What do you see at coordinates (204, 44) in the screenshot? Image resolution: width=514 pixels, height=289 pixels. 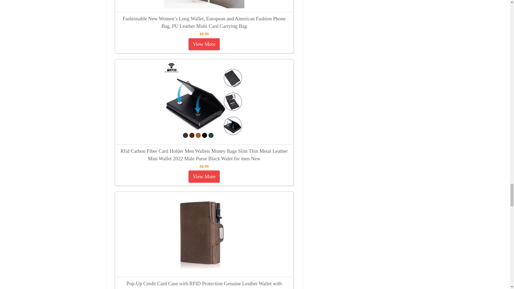 I see `View More` at bounding box center [204, 44].